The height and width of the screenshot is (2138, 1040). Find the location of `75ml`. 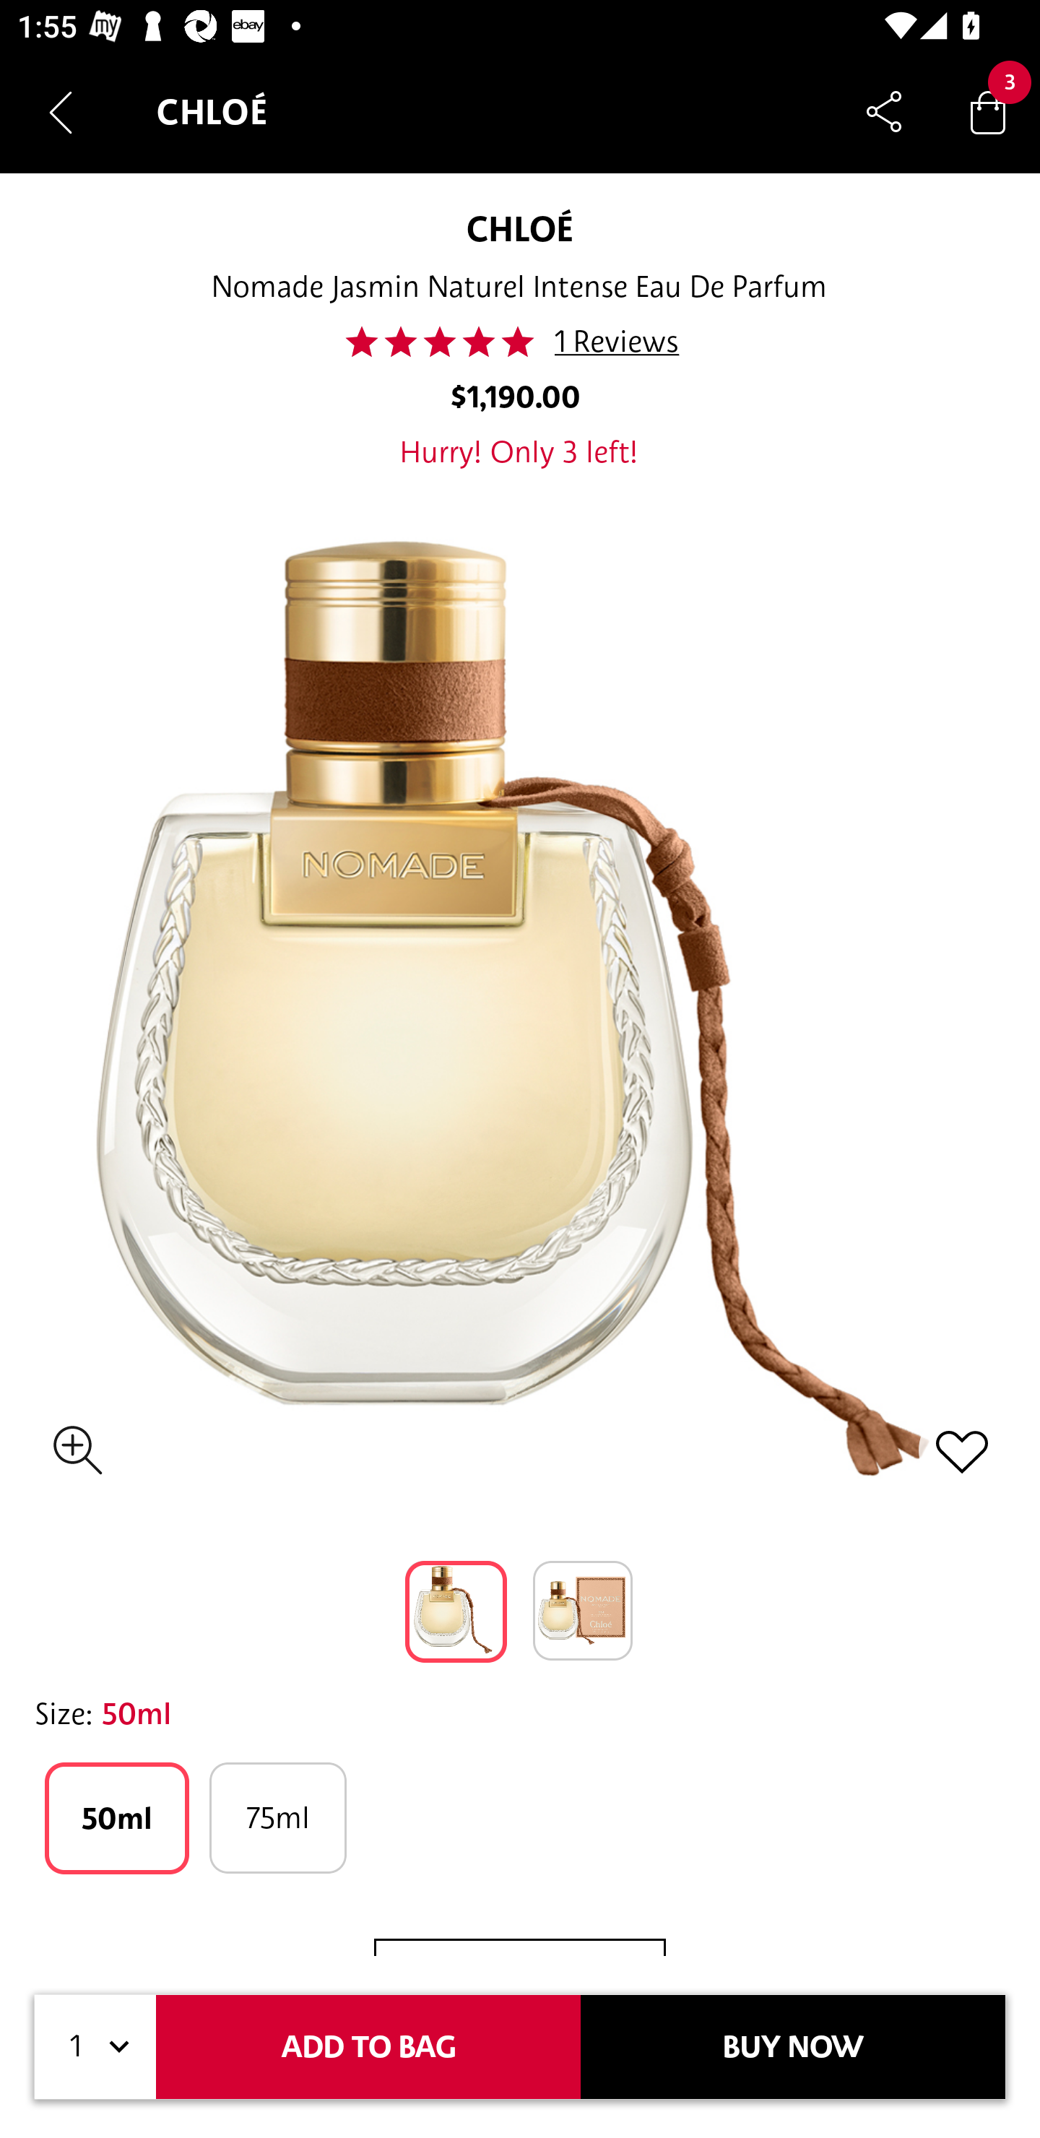

75ml is located at coordinates (277, 1817).